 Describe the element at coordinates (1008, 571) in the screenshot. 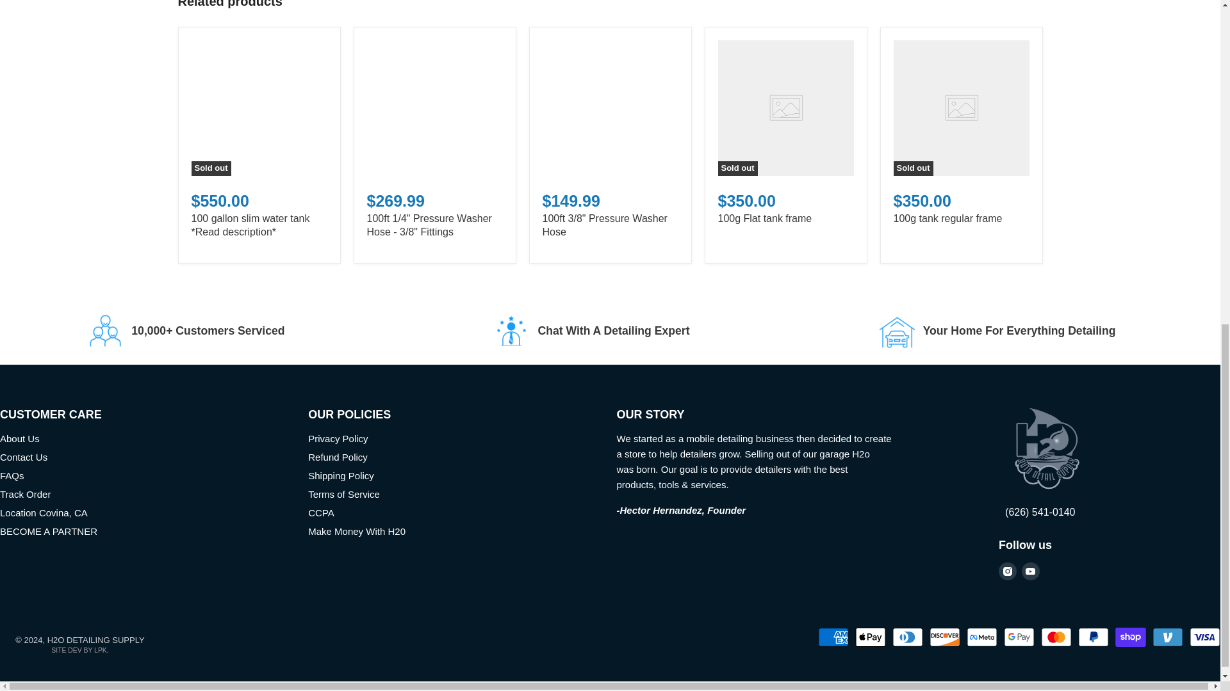

I see `Instagram` at that location.